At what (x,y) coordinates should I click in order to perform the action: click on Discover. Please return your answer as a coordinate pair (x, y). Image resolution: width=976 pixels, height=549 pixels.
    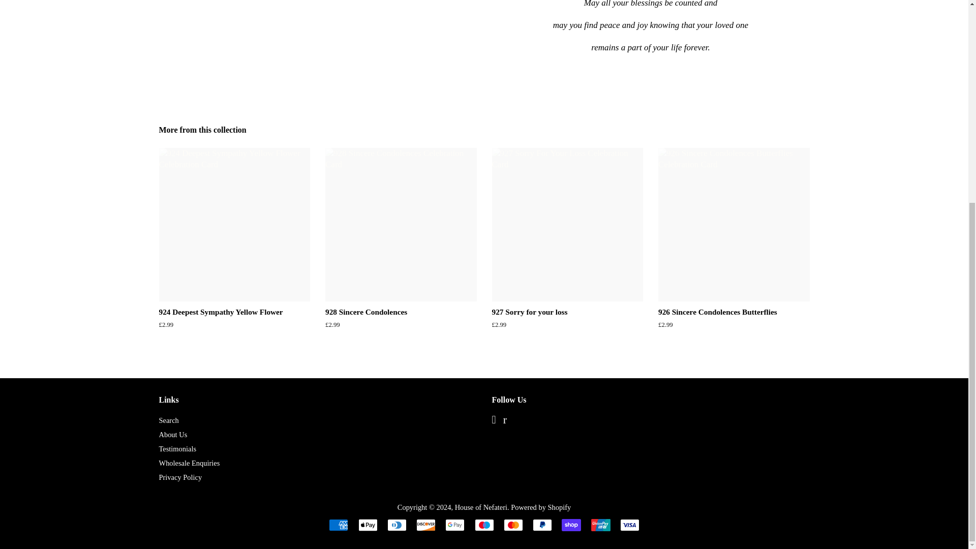
    Looking at the image, I should click on (426, 525).